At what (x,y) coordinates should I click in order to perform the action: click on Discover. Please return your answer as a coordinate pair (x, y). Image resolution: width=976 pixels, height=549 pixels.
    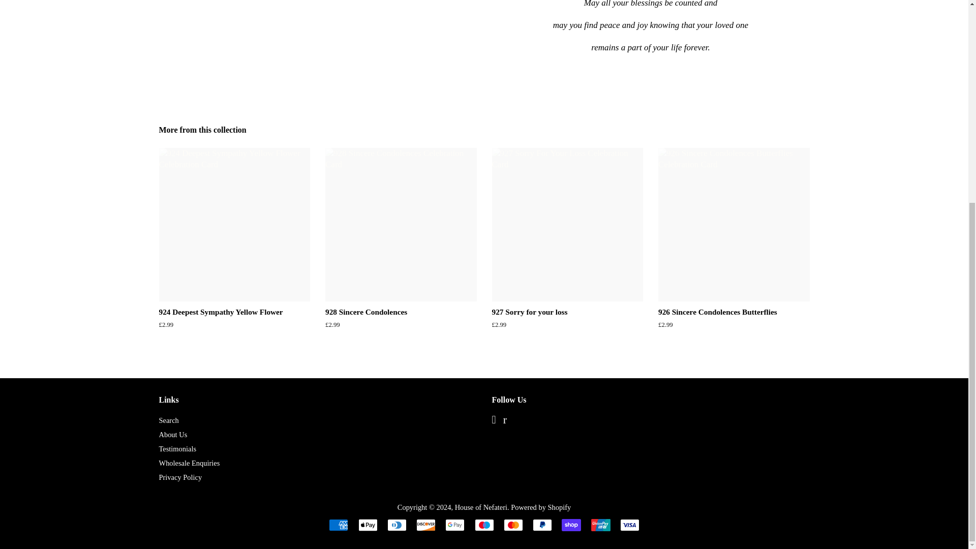
    Looking at the image, I should click on (426, 525).